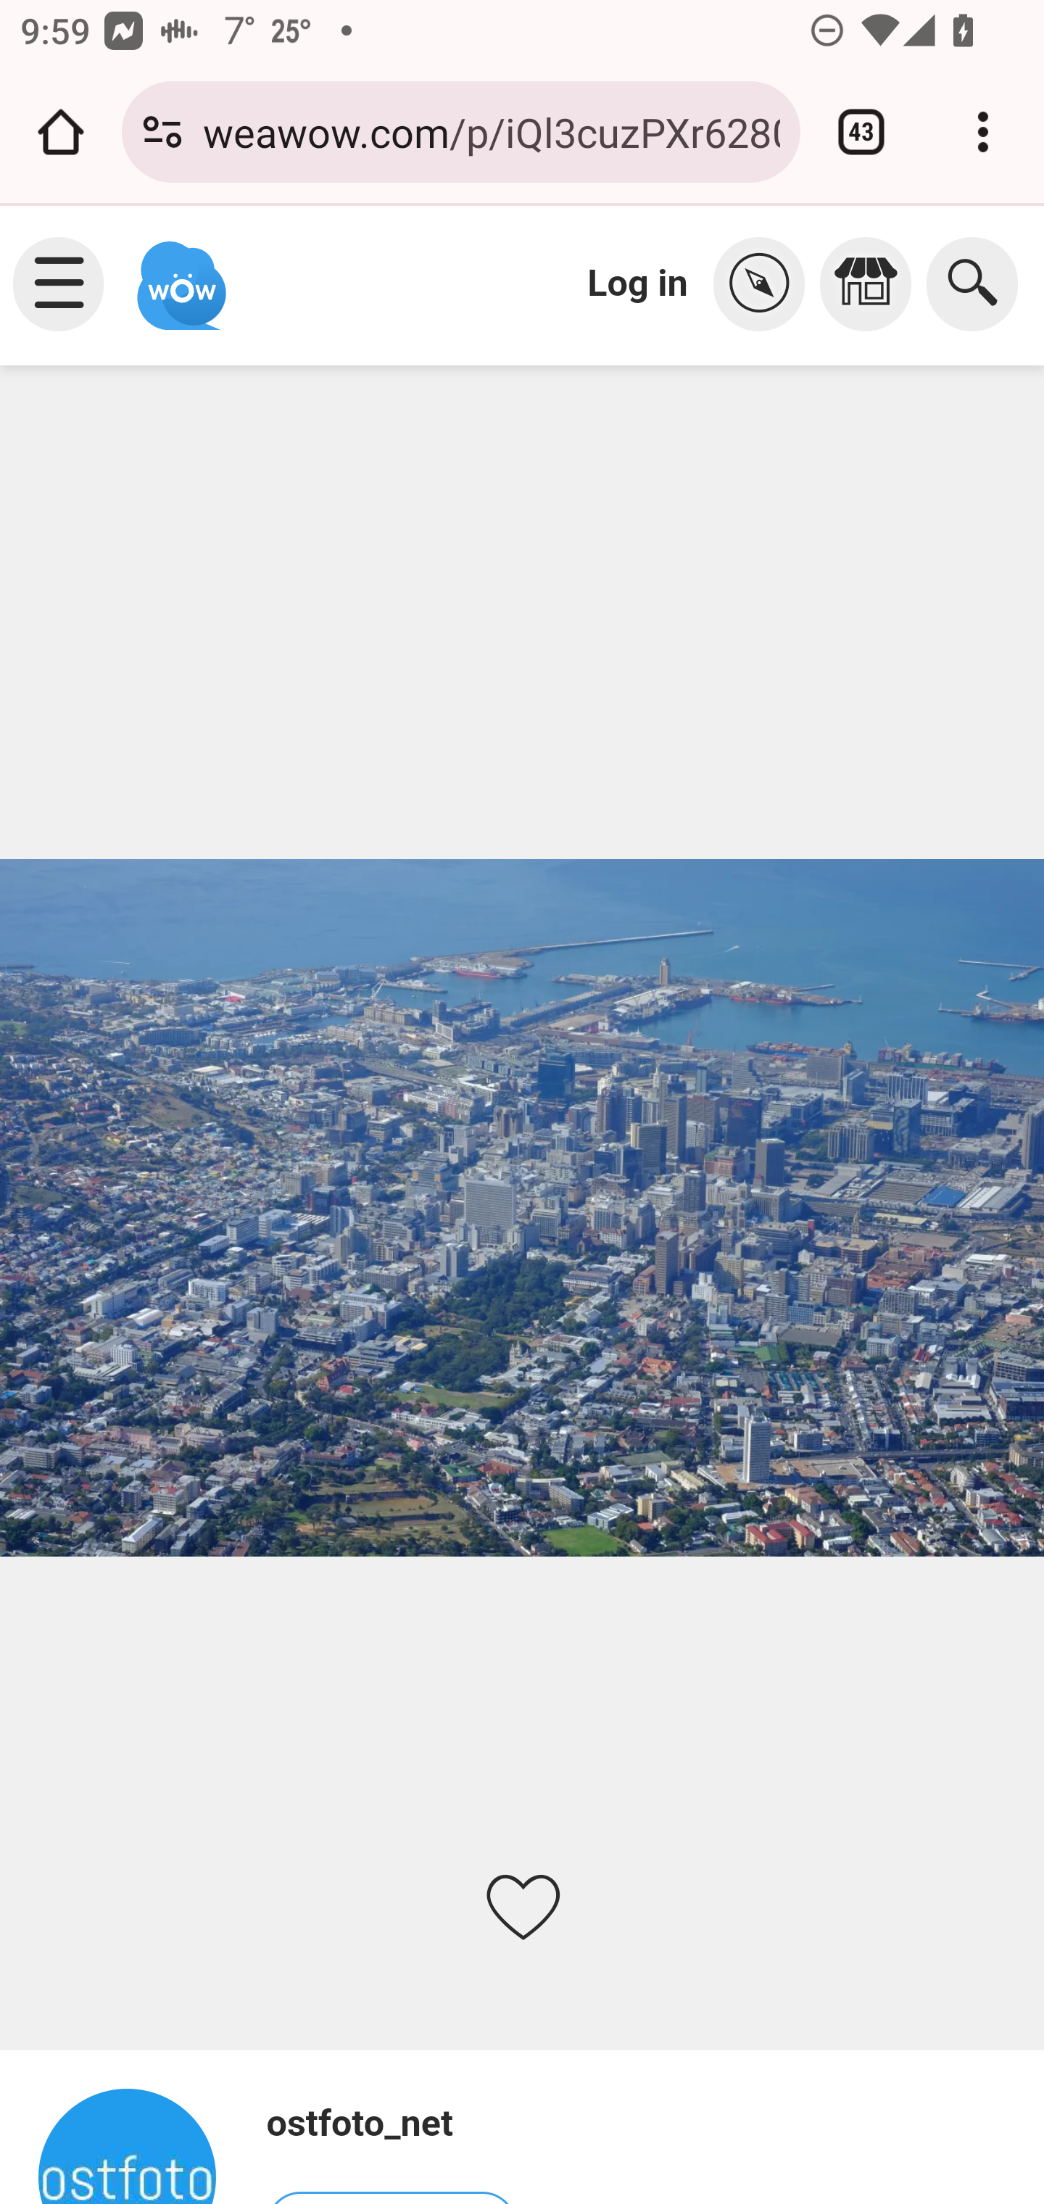 The image size is (1044, 2204). What do you see at coordinates (638, 283) in the screenshot?
I see `Log in` at bounding box center [638, 283].